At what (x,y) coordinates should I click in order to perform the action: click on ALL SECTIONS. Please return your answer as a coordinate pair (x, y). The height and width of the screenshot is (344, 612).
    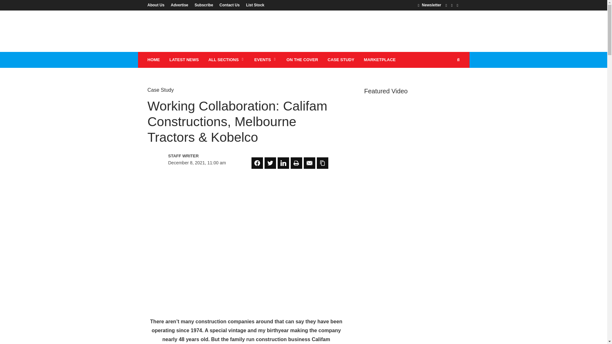
    Looking at the image, I should click on (227, 60).